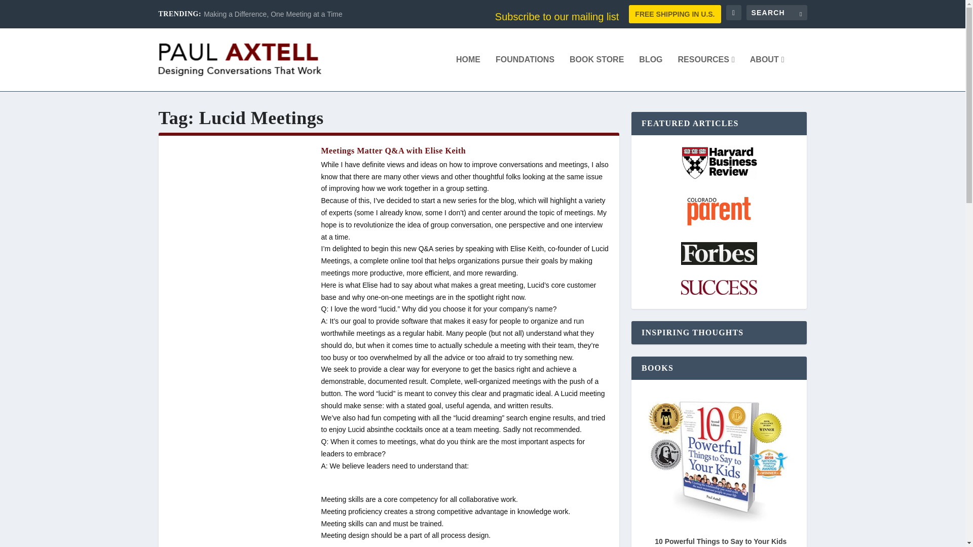  I want to click on BOOK STORE, so click(596, 73).